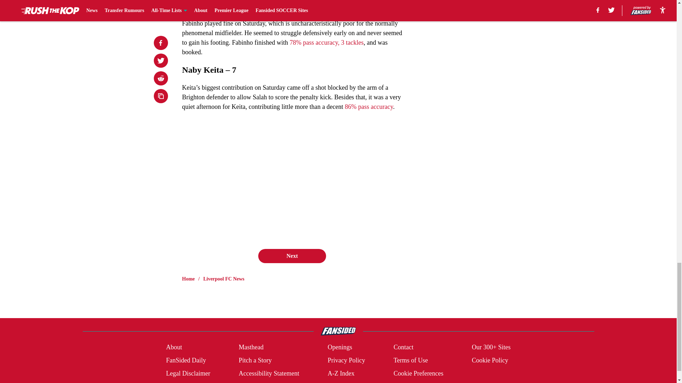 This screenshot has height=383, width=682. Describe the element at coordinates (188, 279) in the screenshot. I see `Home` at that location.